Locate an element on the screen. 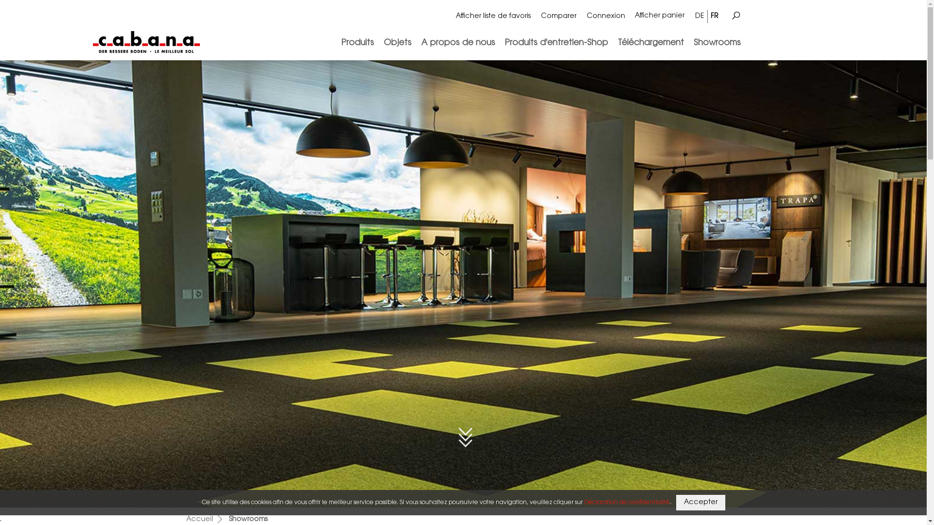 This screenshot has height=525, width=934. Accueil is located at coordinates (199, 520).